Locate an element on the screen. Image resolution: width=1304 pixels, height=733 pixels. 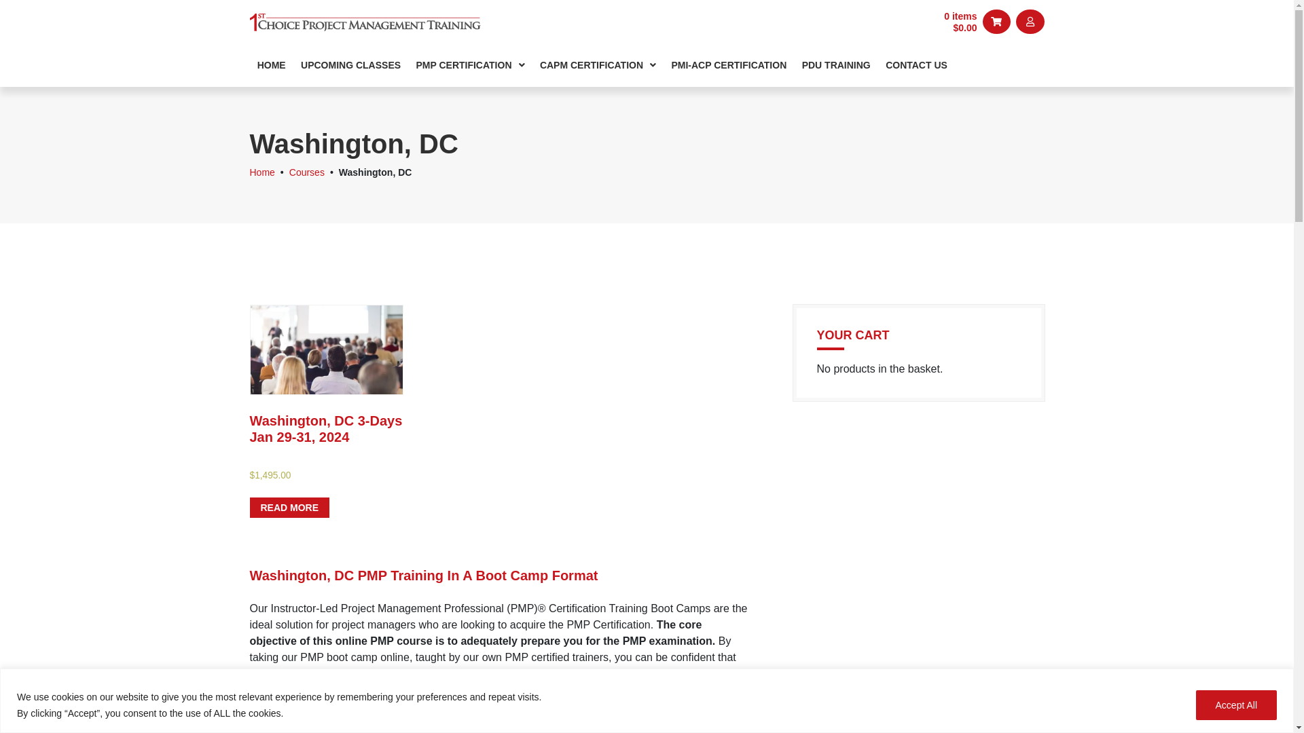
Courses is located at coordinates (307, 172).